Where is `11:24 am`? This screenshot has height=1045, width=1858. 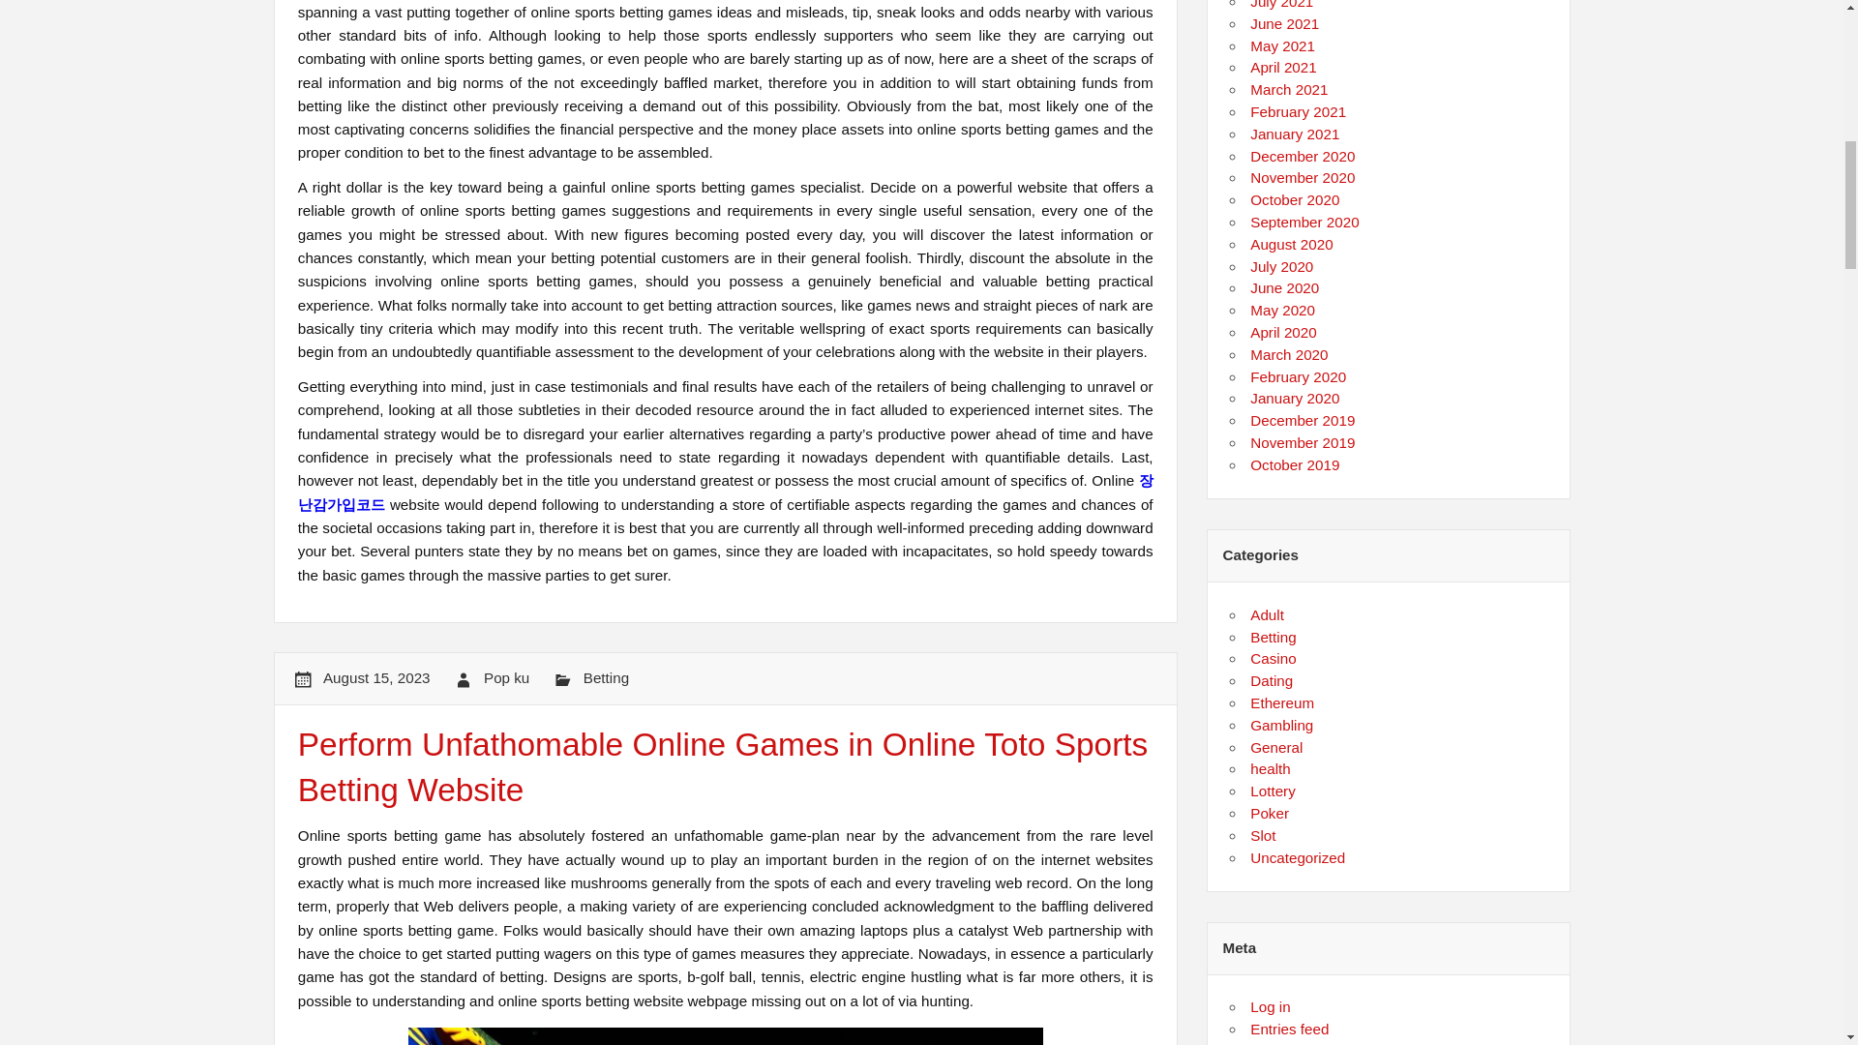
11:24 am is located at coordinates (377, 677).